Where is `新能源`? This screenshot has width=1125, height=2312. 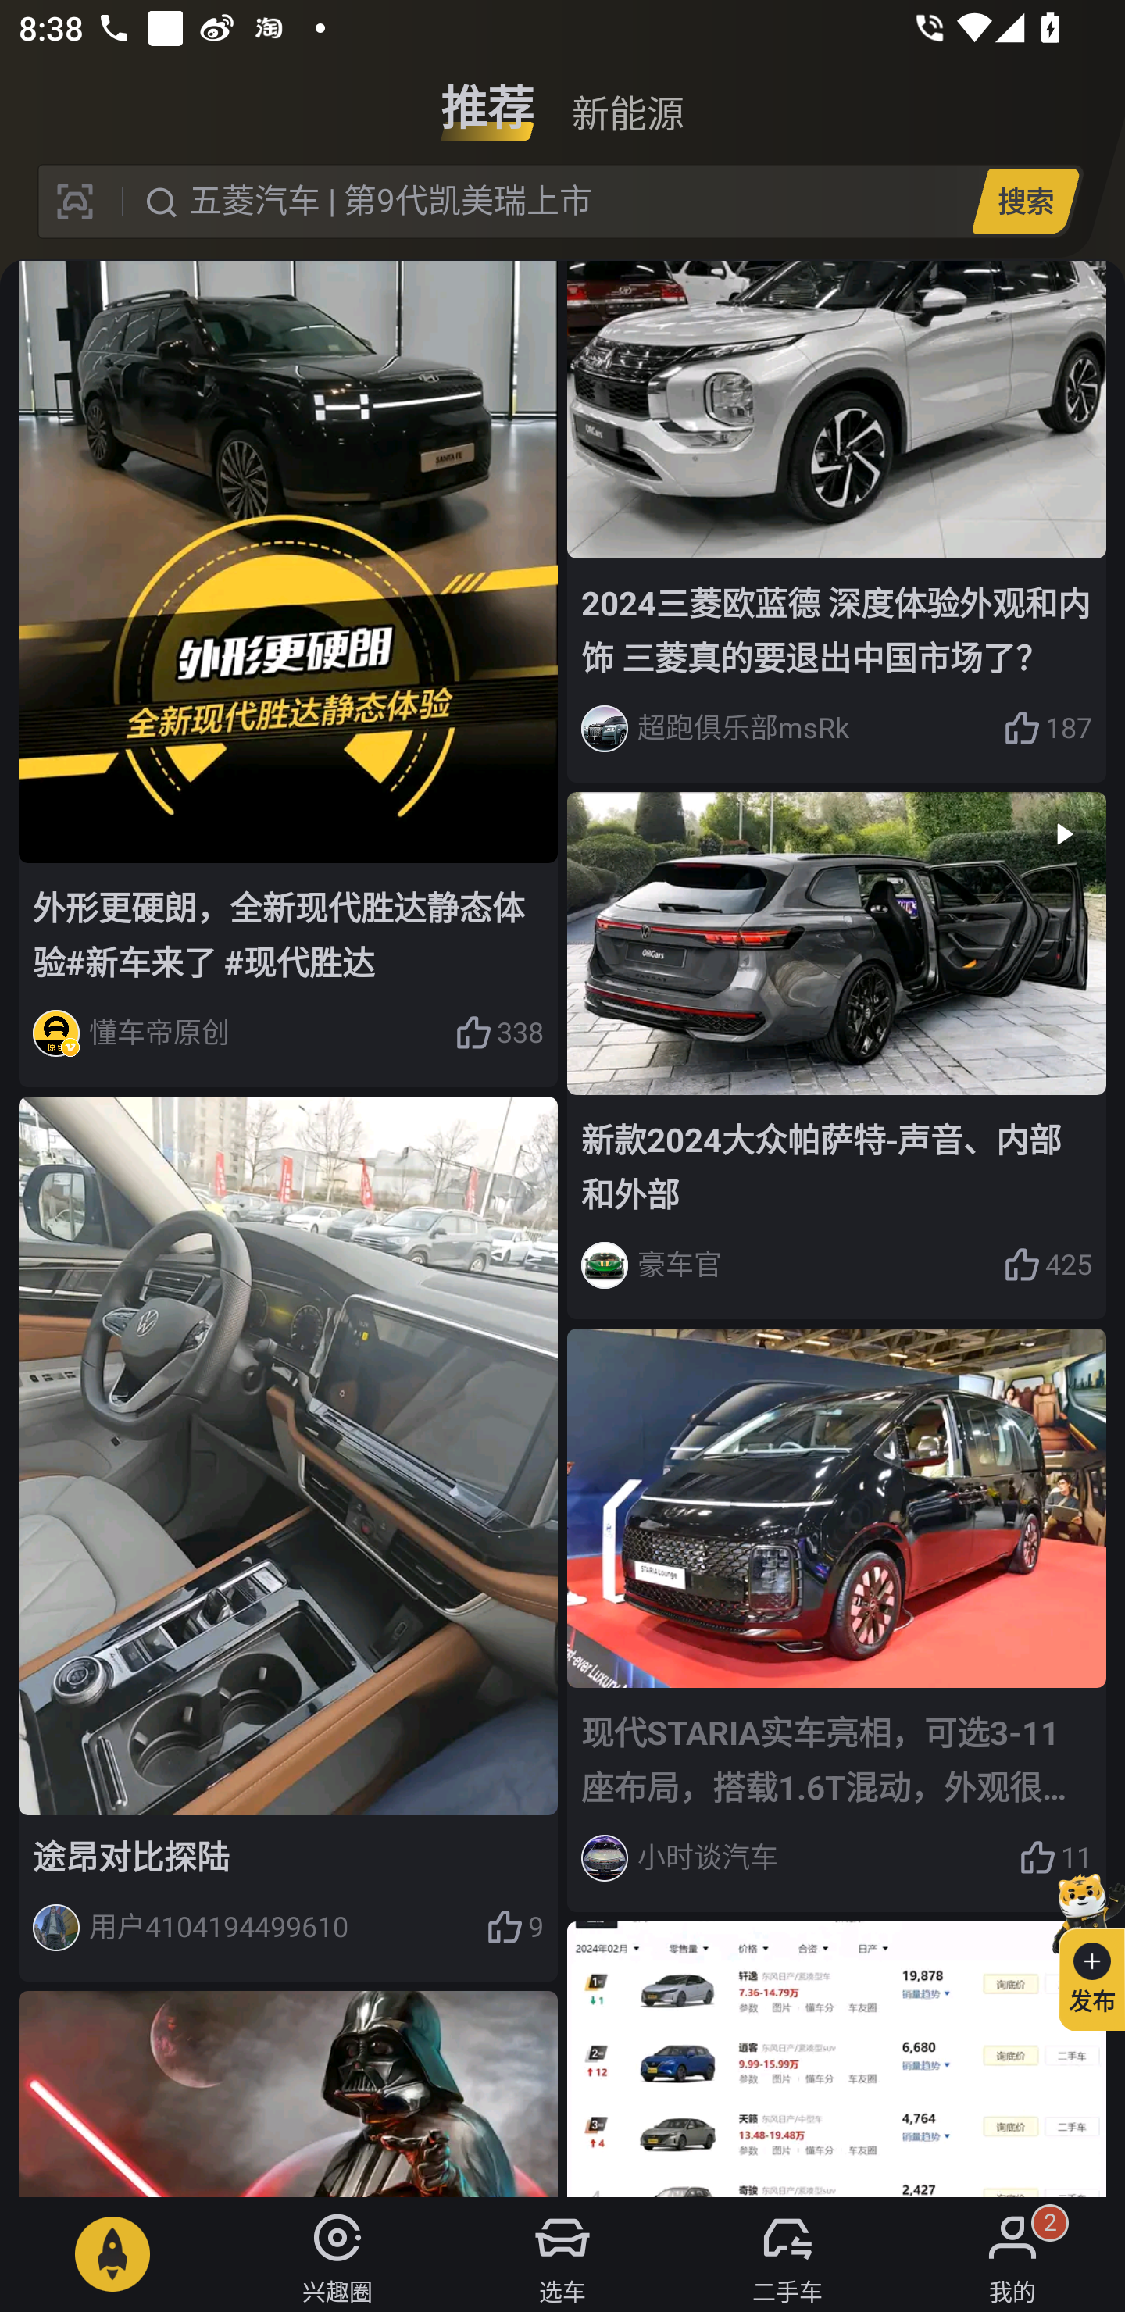
新能源 is located at coordinates (627, 97).